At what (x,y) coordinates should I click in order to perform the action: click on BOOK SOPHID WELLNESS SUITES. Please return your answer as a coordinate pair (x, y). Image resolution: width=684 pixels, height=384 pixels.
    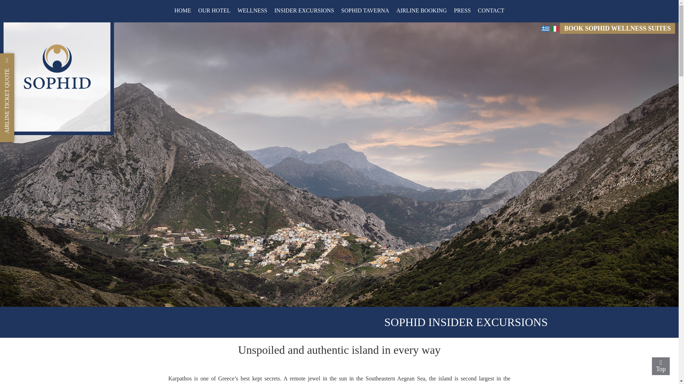
    Looking at the image, I should click on (618, 28).